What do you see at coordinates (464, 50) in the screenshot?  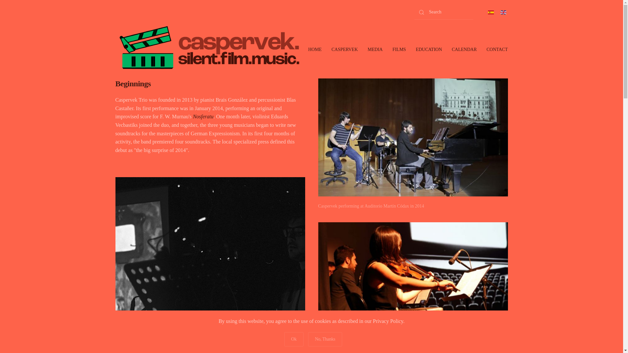 I see `CALENDAR` at bounding box center [464, 50].